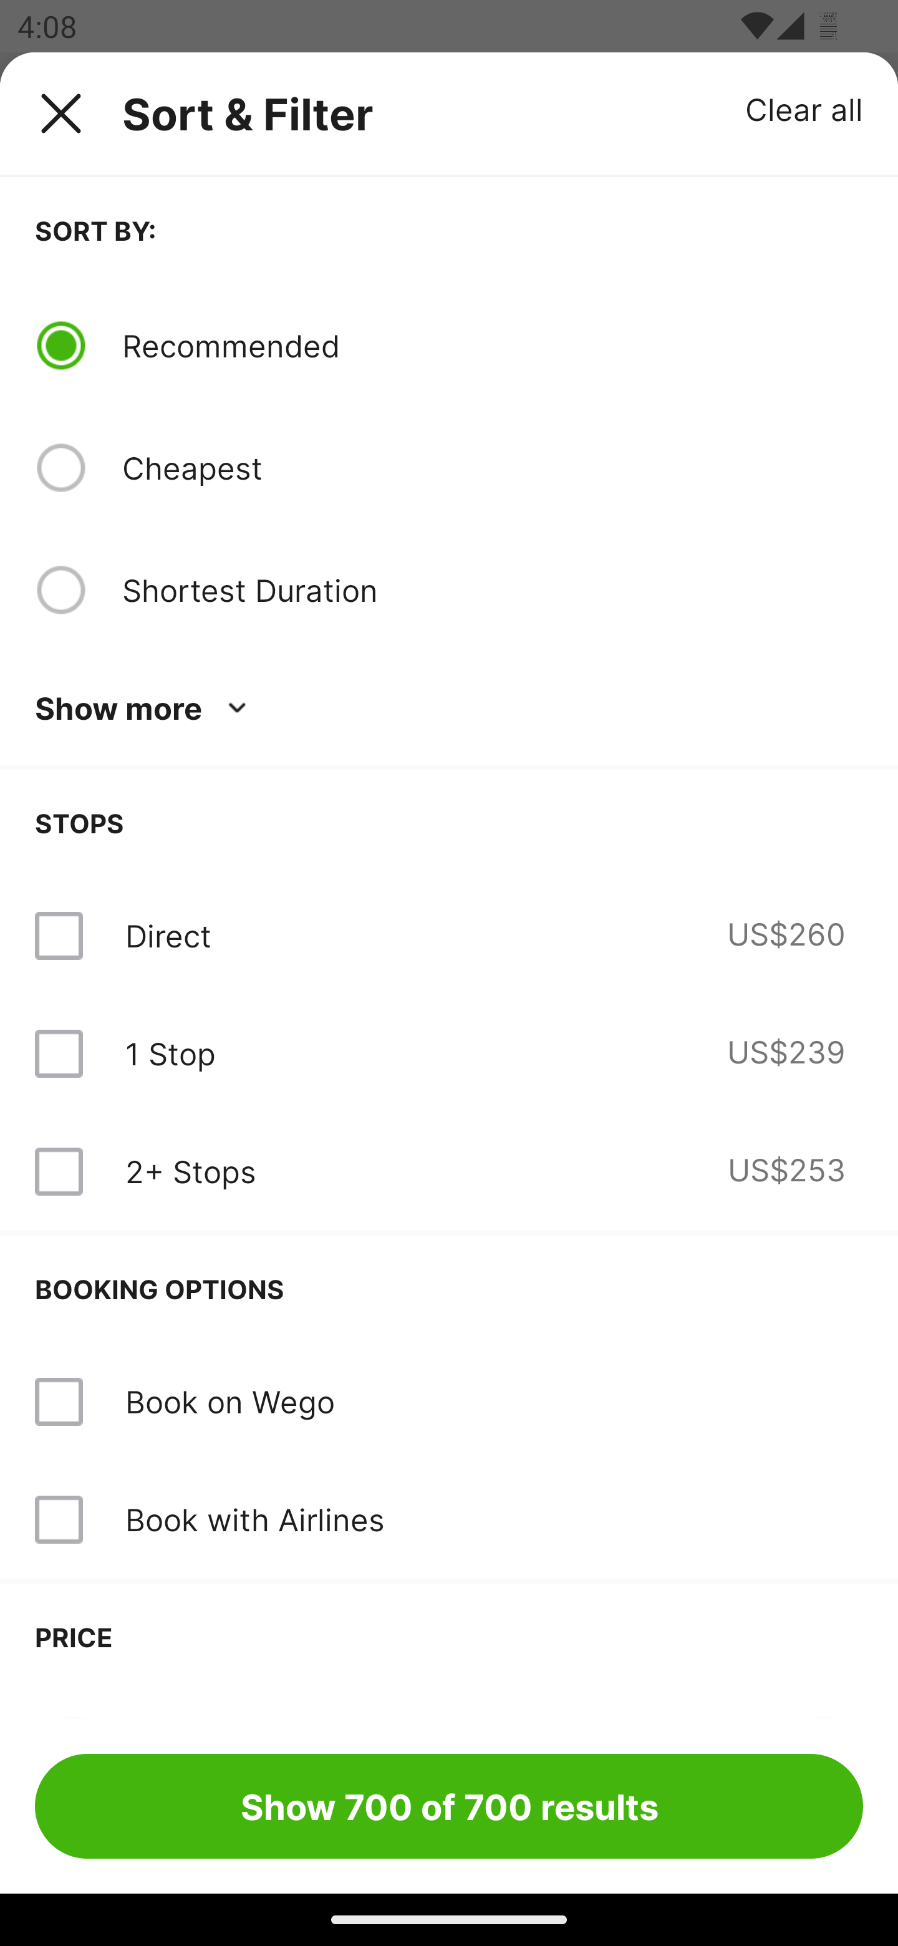  What do you see at coordinates (449, 1806) in the screenshot?
I see `Show 700 of 700 results` at bounding box center [449, 1806].